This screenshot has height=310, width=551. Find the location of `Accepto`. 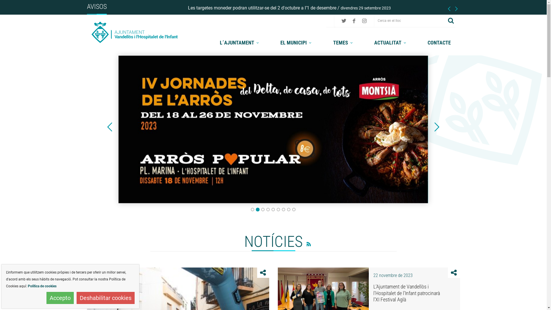

Accepto is located at coordinates (60, 298).